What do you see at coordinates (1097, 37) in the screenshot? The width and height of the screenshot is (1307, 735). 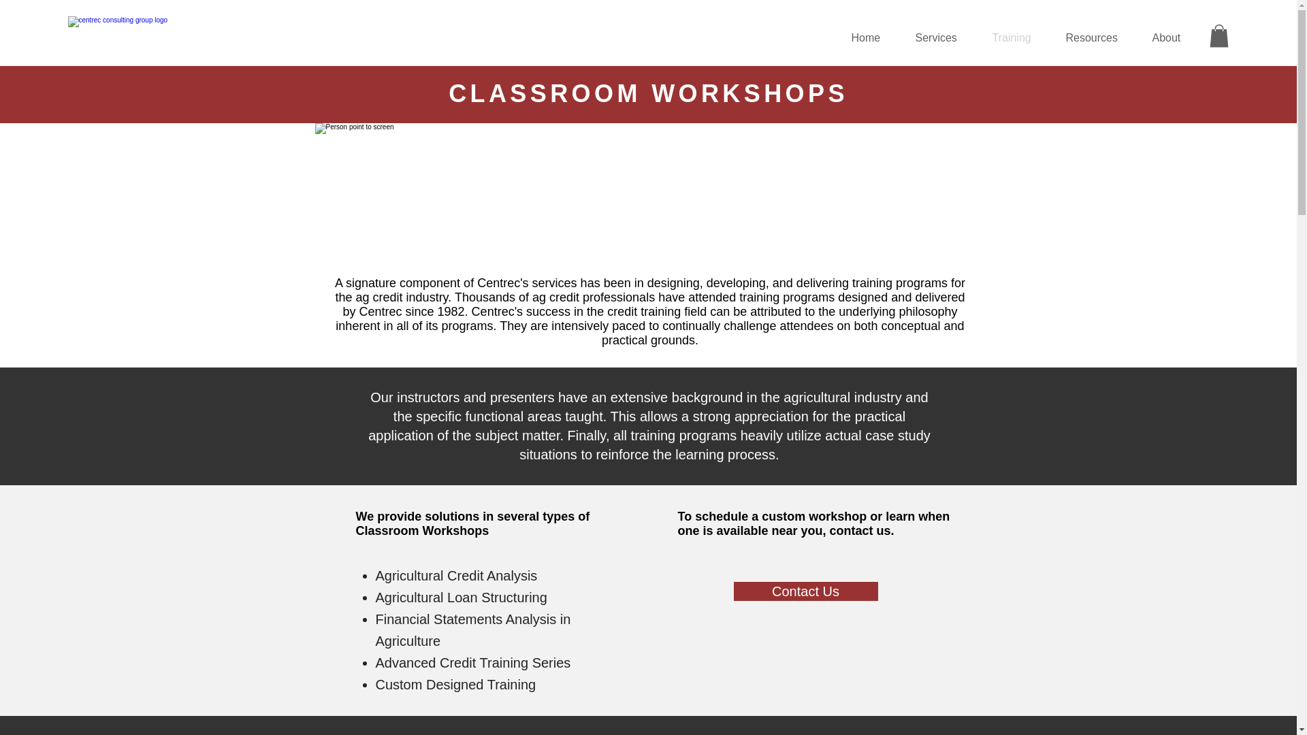 I see `Resources` at bounding box center [1097, 37].